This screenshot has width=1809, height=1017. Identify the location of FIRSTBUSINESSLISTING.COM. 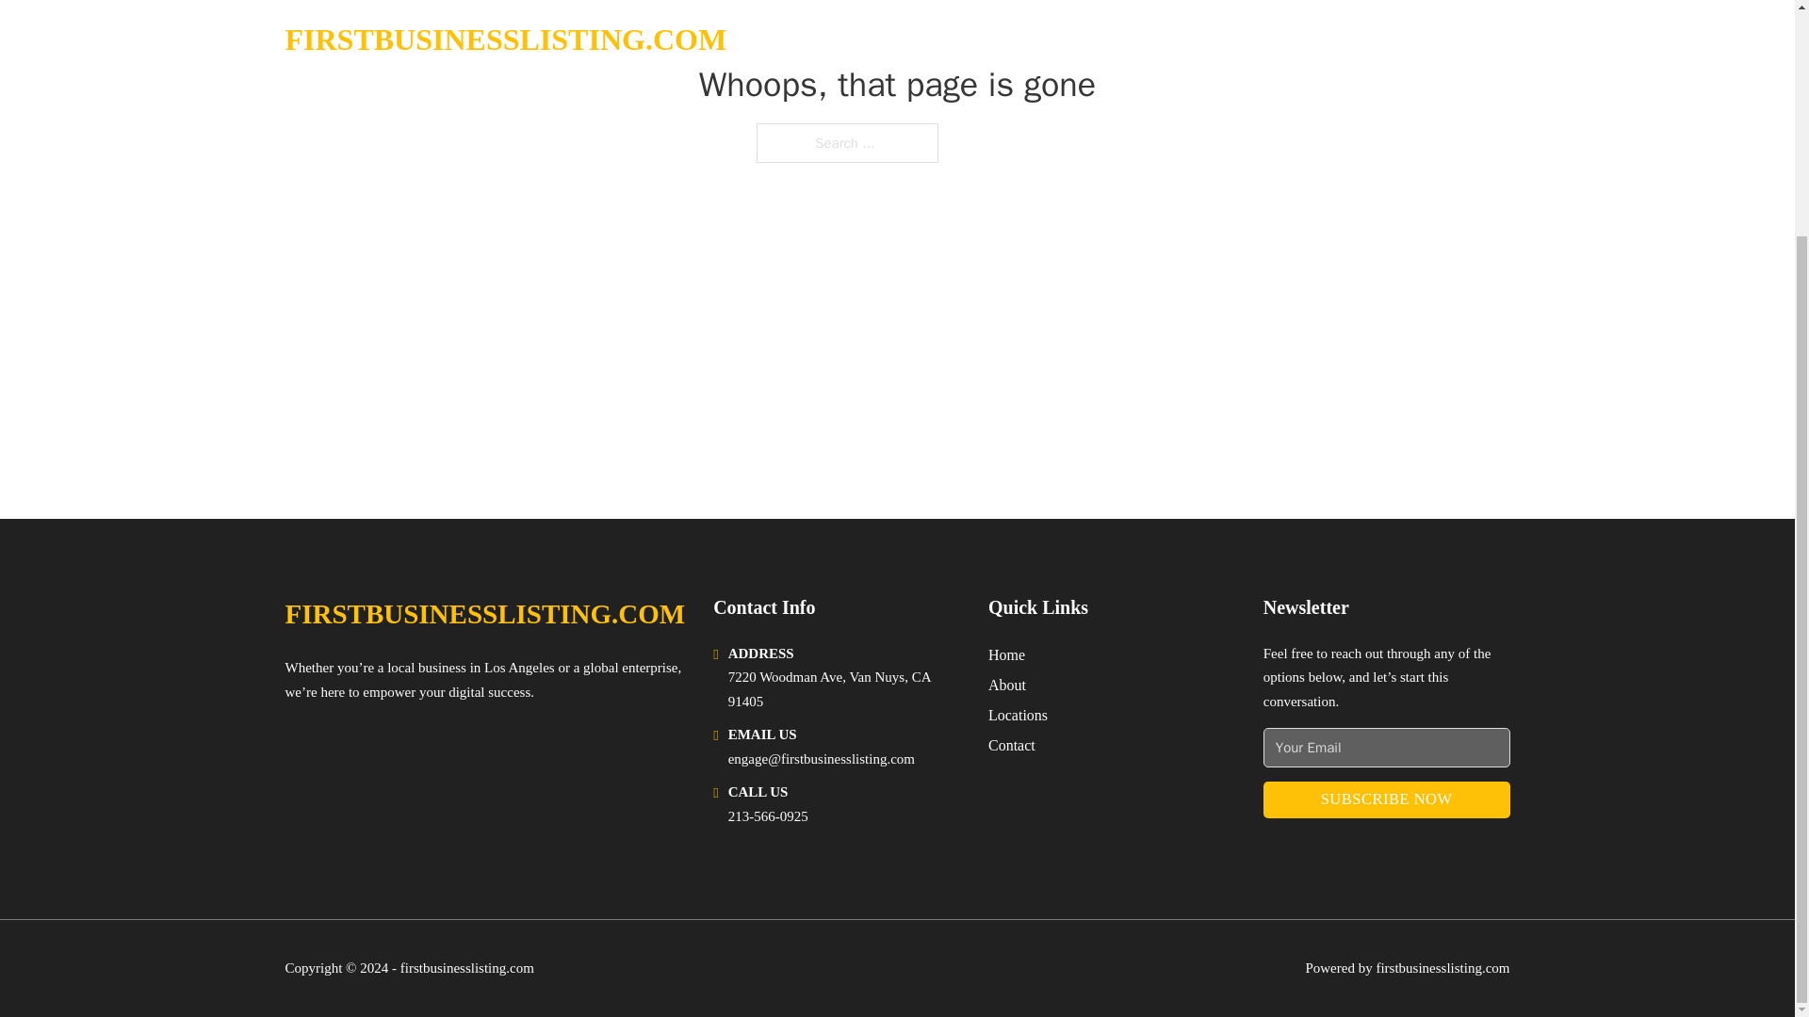
(484, 614).